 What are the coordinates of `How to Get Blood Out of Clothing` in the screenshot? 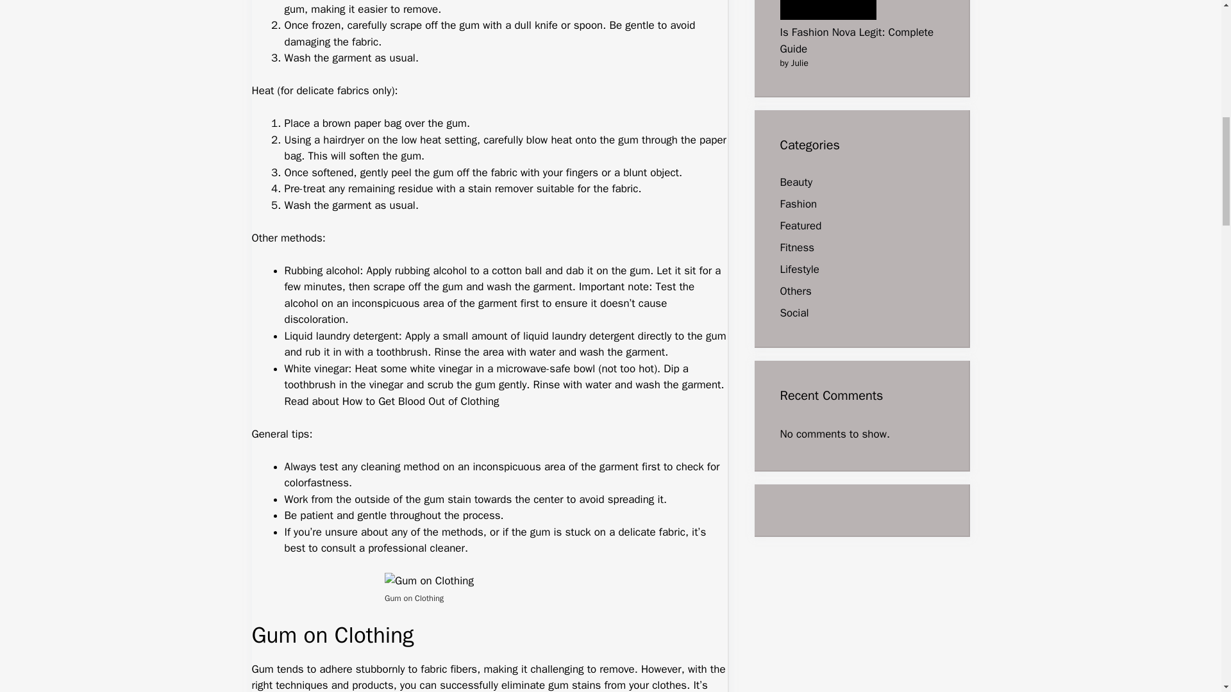 It's located at (421, 401).